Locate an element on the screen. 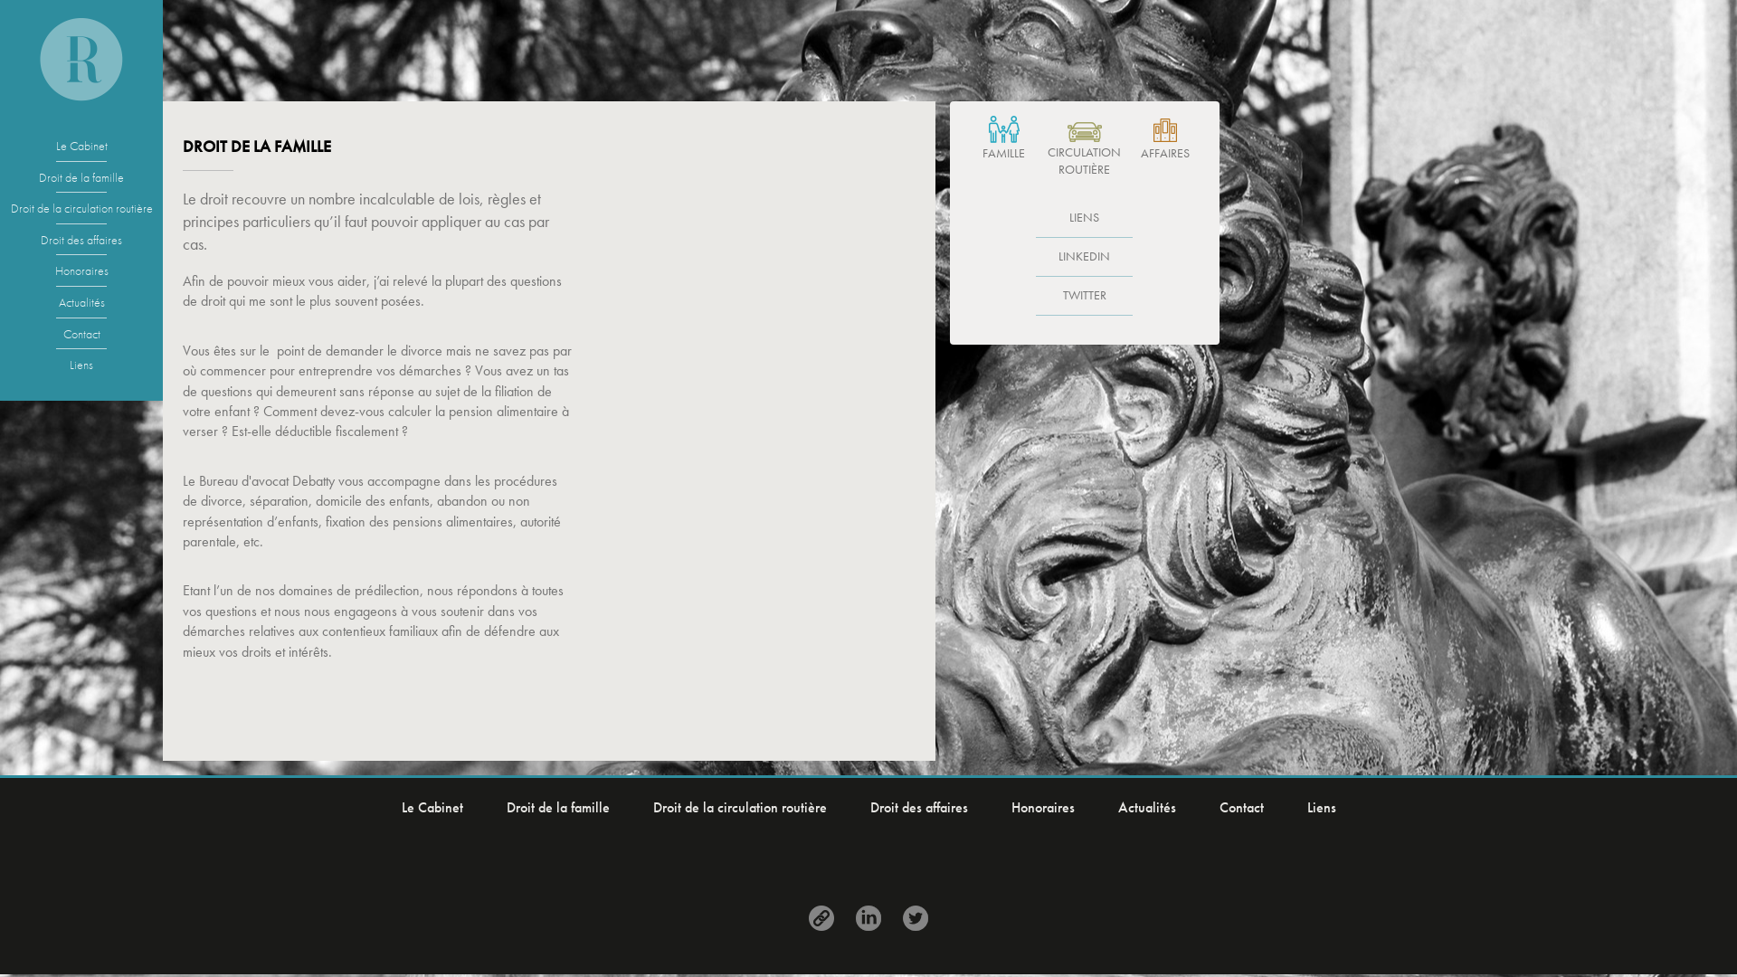 The width and height of the screenshot is (1737, 977). FAMILLE is located at coordinates (1004, 139).